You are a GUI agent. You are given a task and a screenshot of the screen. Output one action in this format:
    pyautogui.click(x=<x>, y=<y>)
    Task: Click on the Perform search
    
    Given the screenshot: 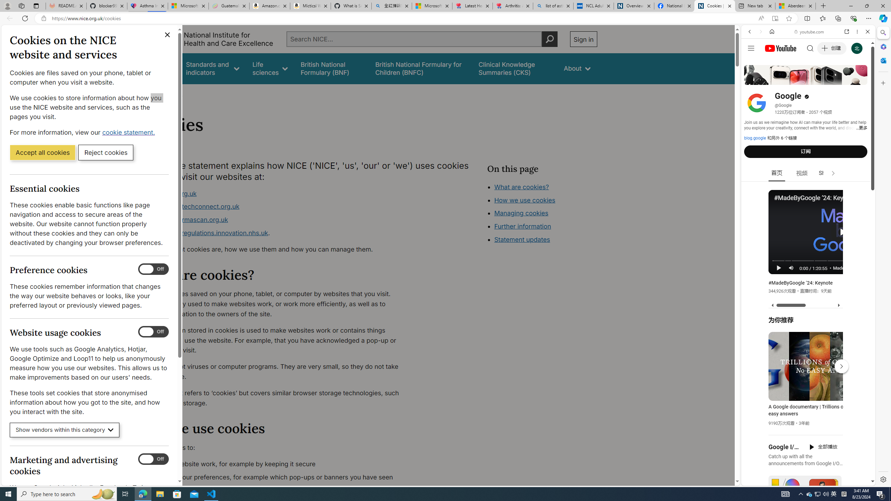 What is the action you would take?
    pyautogui.click(x=550, y=39)
    